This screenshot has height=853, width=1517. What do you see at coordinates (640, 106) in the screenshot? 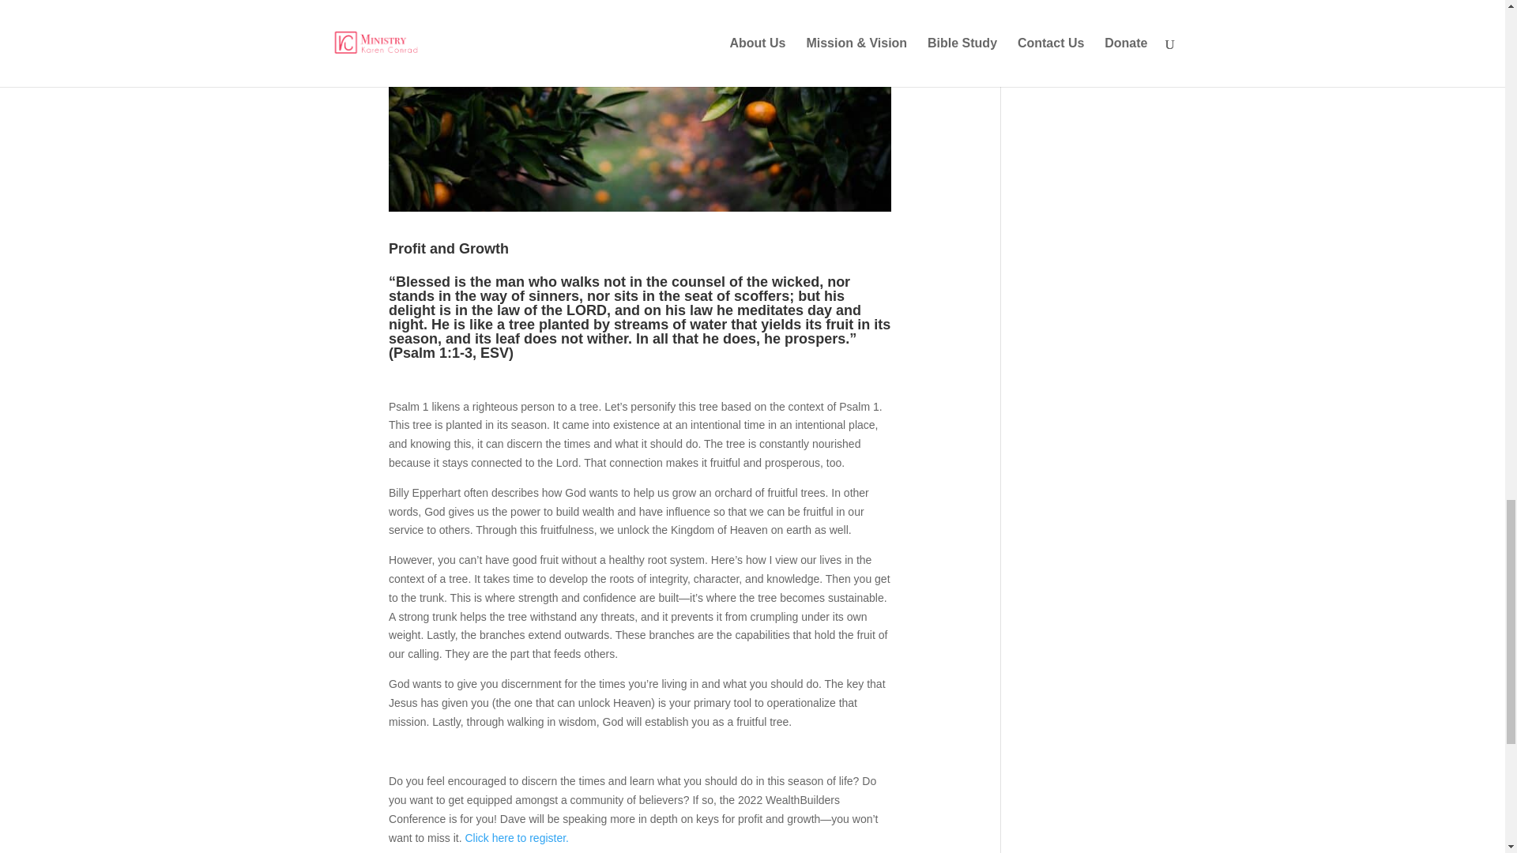
I see `victoria-chen-N6nnIx4C-Fo-unsplash-700x467` at bounding box center [640, 106].